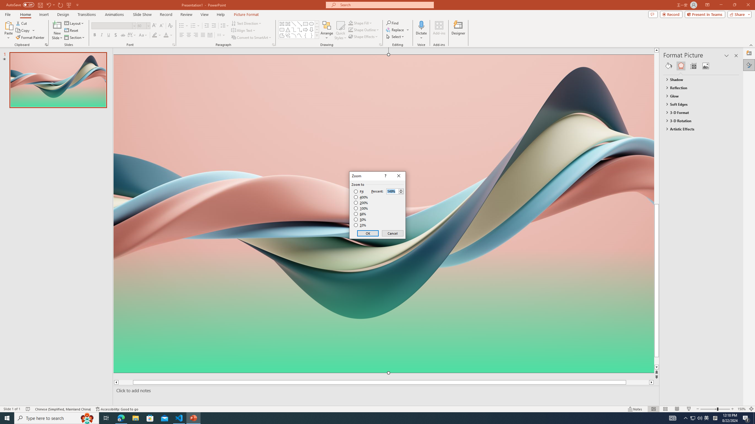 Image resolution: width=755 pixels, height=424 pixels. What do you see at coordinates (282, 24) in the screenshot?
I see `Text Box` at bounding box center [282, 24].